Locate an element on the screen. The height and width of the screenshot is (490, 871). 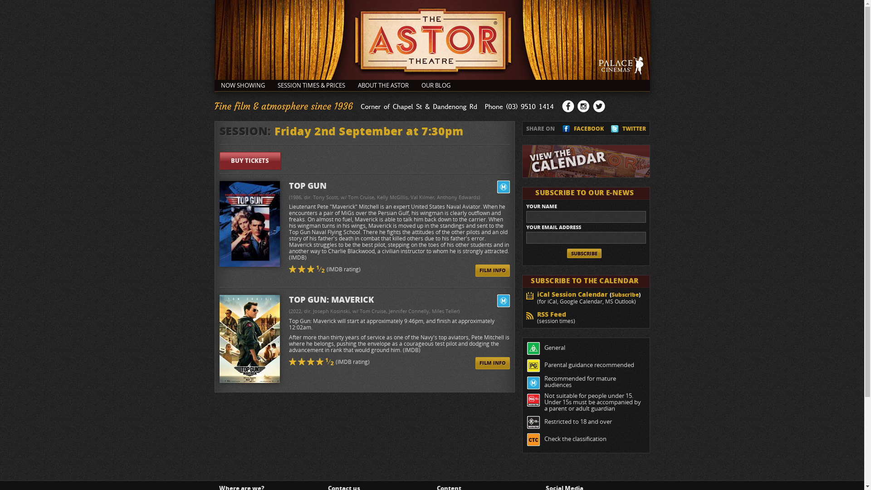
FILM INFO is located at coordinates (493, 270).